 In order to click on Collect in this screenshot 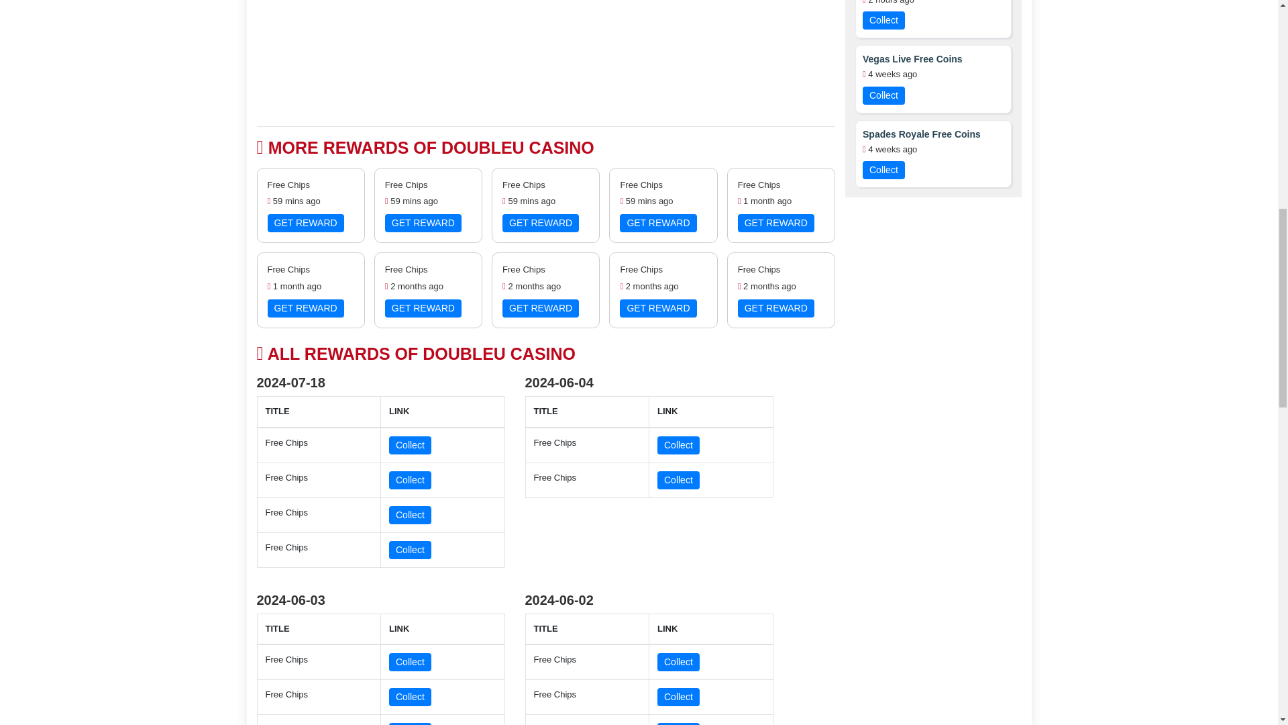, I will do `click(678, 481)`.